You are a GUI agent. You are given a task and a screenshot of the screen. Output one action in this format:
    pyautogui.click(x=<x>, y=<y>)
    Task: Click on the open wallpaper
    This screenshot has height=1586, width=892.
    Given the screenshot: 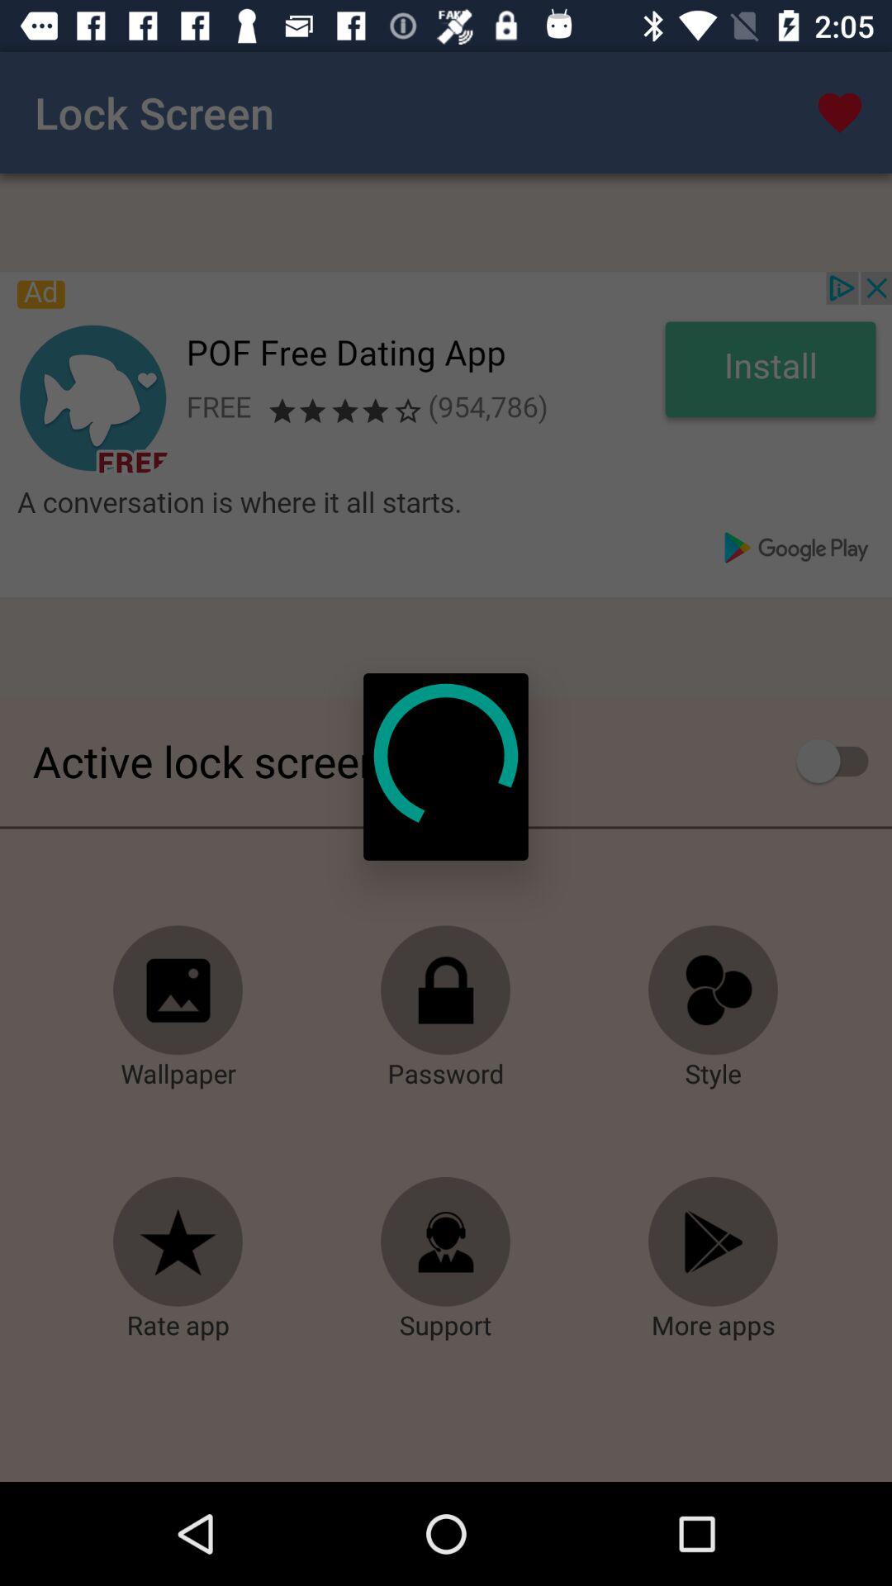 What is the action you would take?
    pyautogui.click(x=178, y=990)
    